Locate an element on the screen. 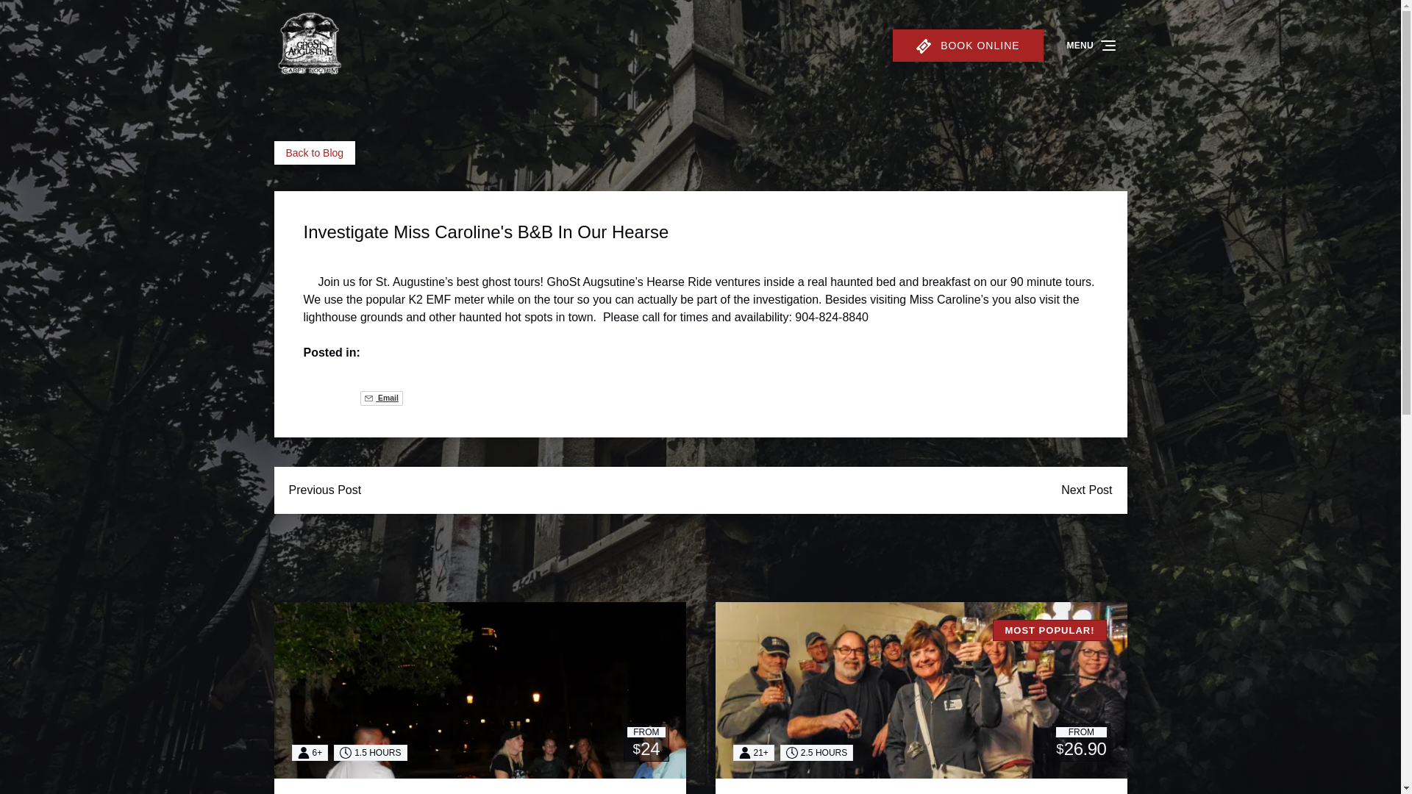  Skip to footer is located at coordinates (41, 15).